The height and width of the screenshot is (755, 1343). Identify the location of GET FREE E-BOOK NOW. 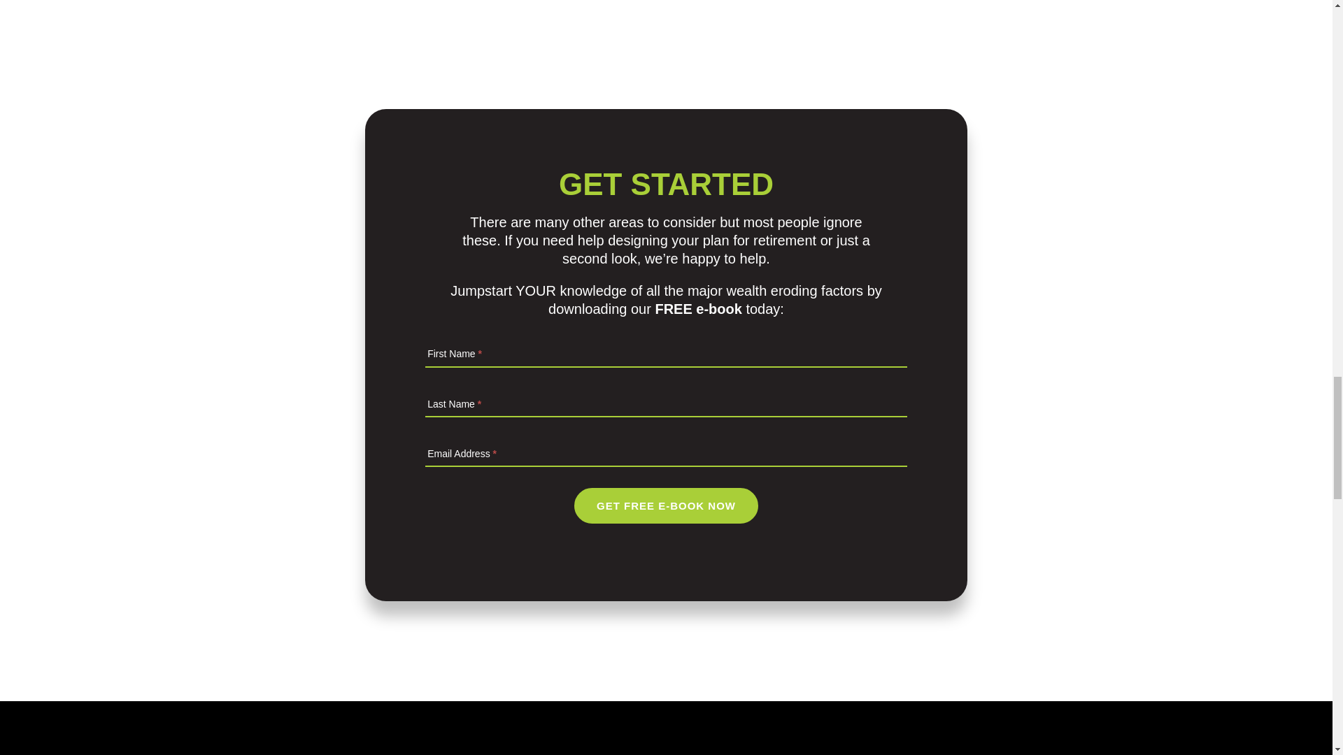
(666, 505).